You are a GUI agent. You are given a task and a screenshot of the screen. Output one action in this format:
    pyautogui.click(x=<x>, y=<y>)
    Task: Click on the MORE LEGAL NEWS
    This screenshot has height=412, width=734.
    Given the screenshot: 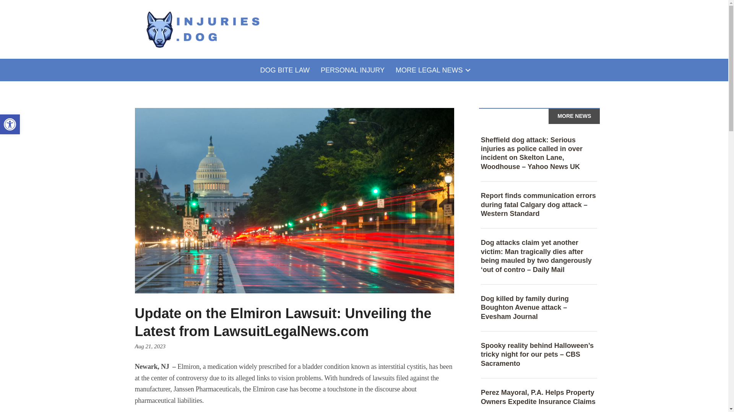 What is the action you would take?
    pyautogui.click(x=432, y=70)
    